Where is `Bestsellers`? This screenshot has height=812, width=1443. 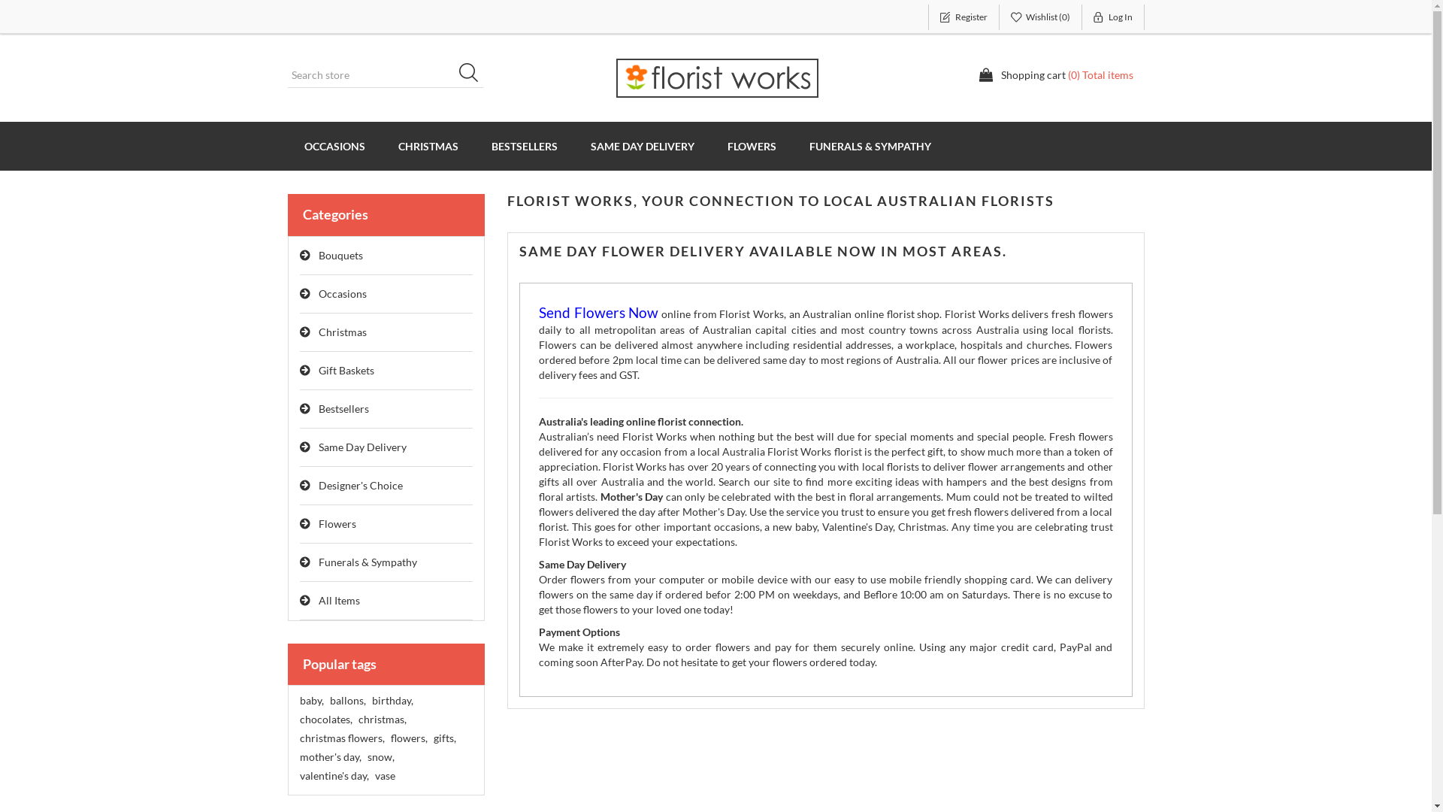
Bestsellers is located at coordinates (386, 409).